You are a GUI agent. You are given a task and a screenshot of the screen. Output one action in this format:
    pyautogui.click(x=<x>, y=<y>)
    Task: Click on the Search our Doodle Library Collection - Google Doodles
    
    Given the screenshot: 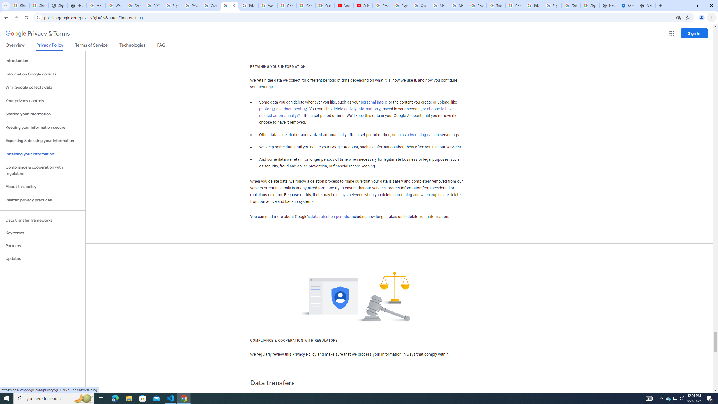 What is the action you would take?
    pyautogui.click(x=477, y=6)
    